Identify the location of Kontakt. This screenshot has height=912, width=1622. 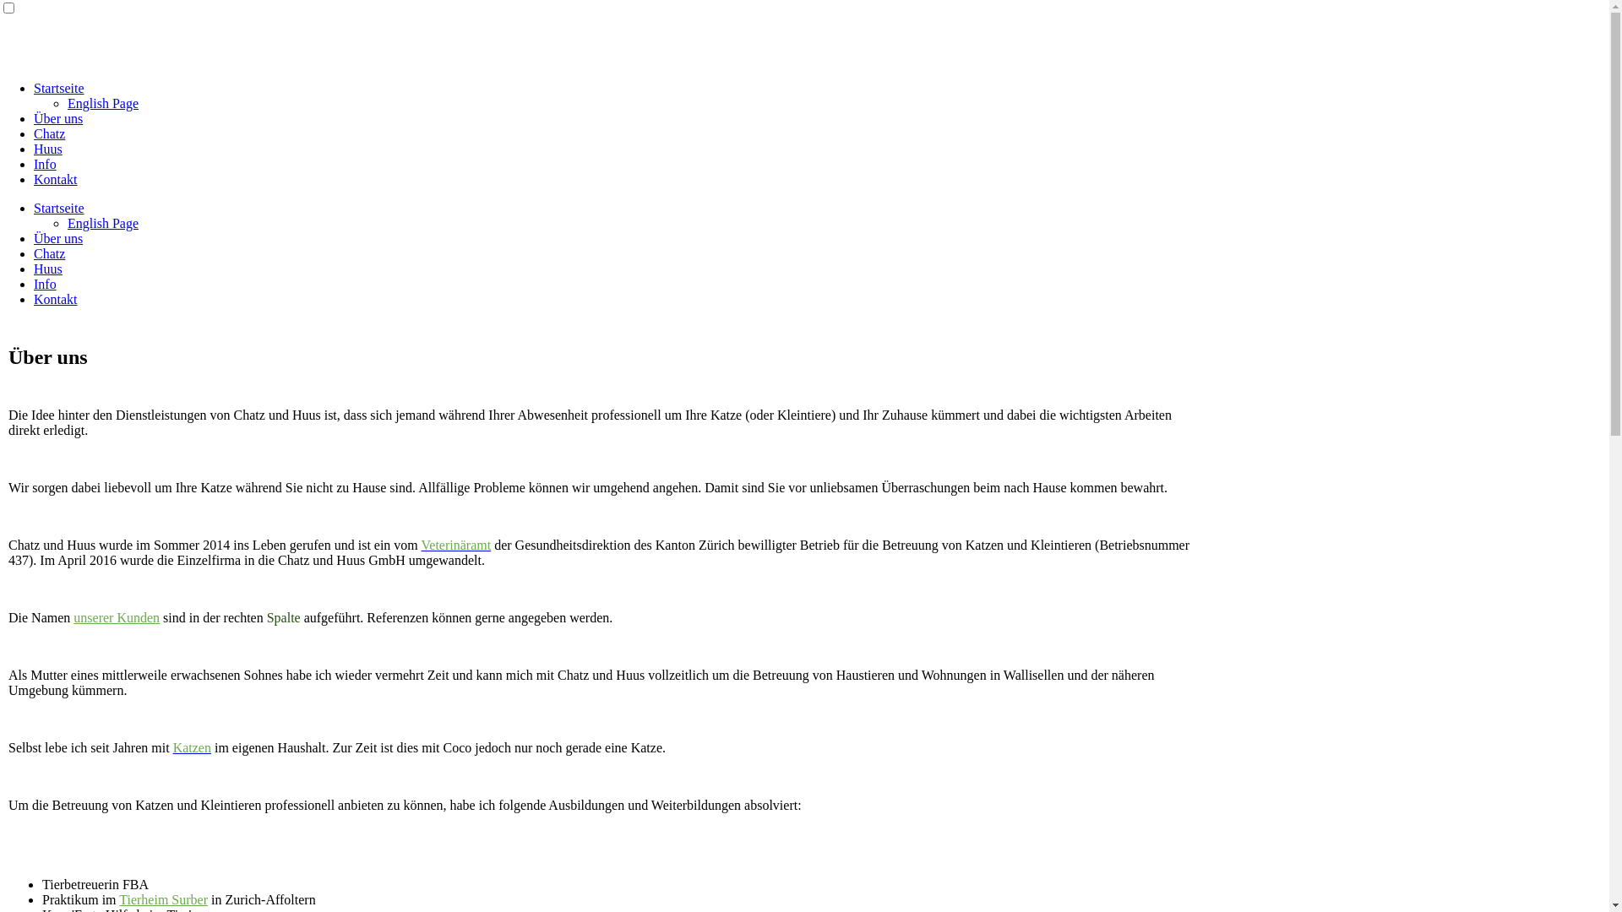
(56, 299).